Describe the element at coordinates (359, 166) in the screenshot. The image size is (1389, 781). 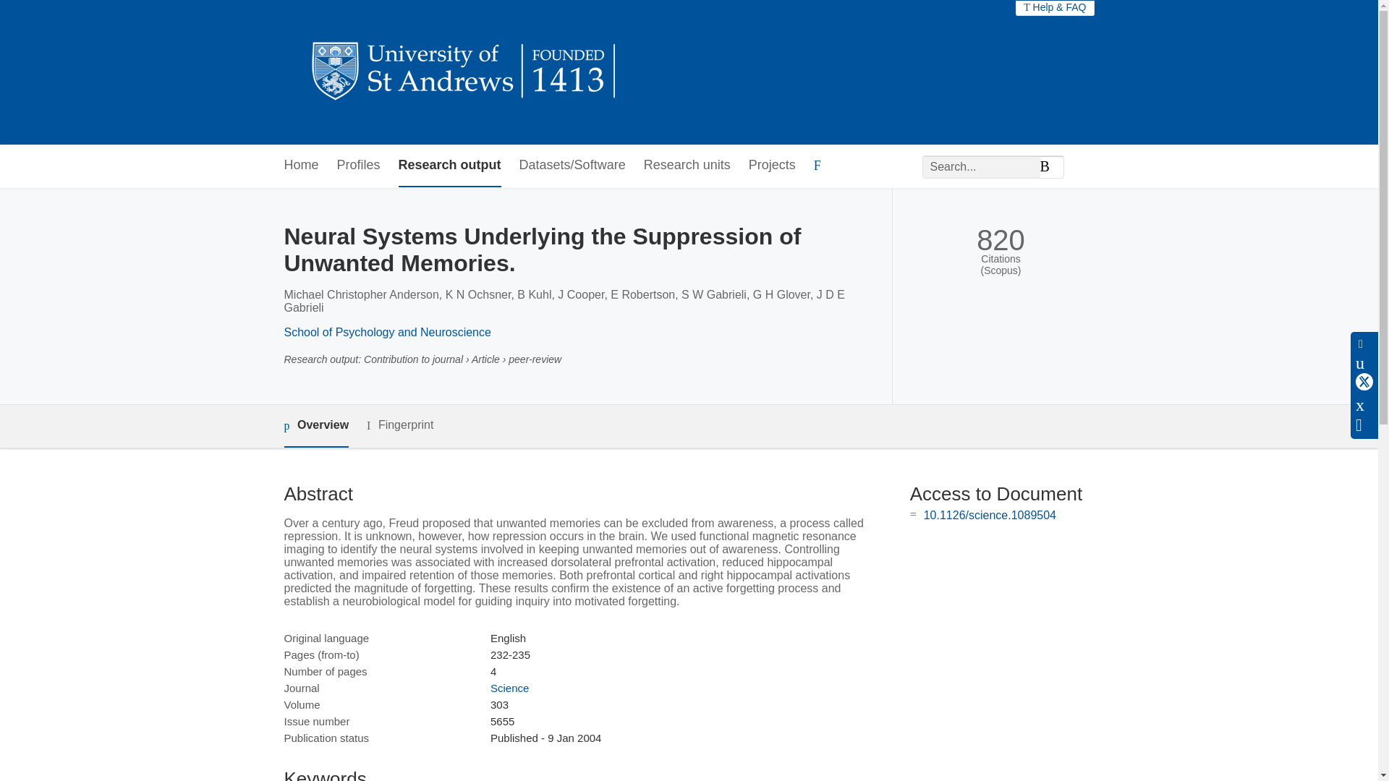
I see `Profiles` at that location.